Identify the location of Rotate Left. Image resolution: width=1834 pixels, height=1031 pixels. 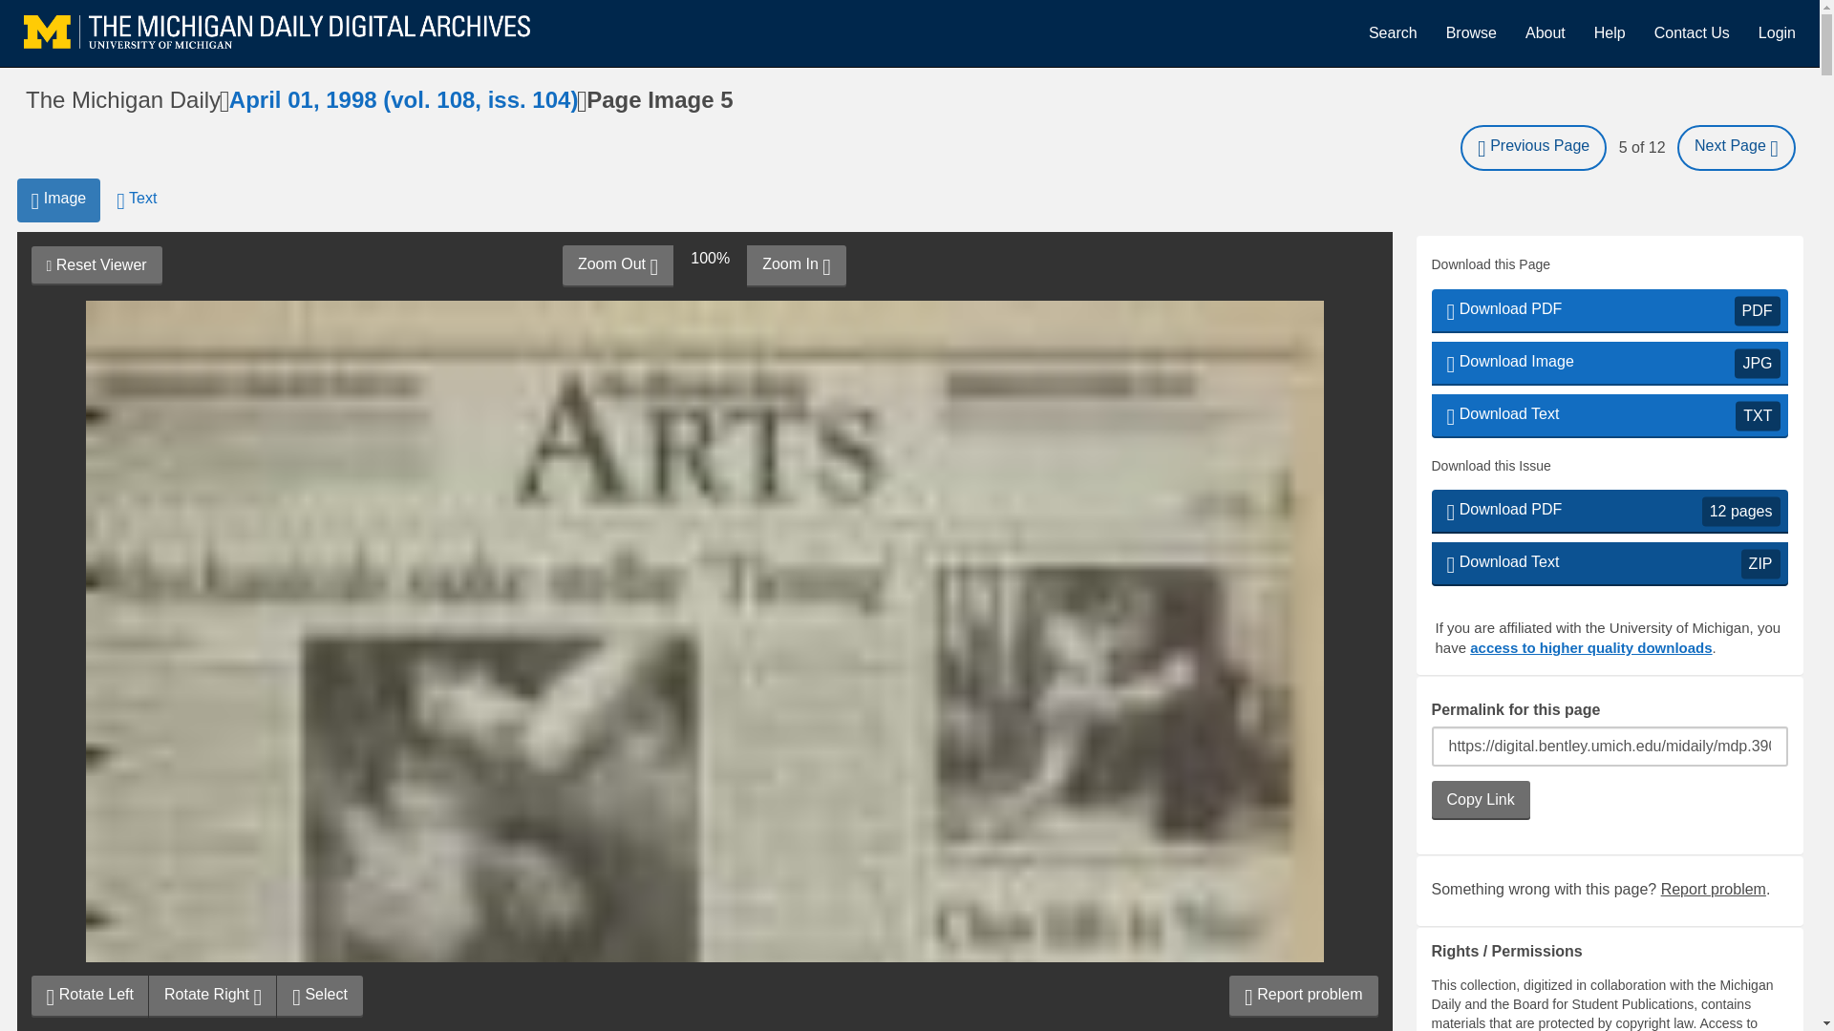
(1714, 889).